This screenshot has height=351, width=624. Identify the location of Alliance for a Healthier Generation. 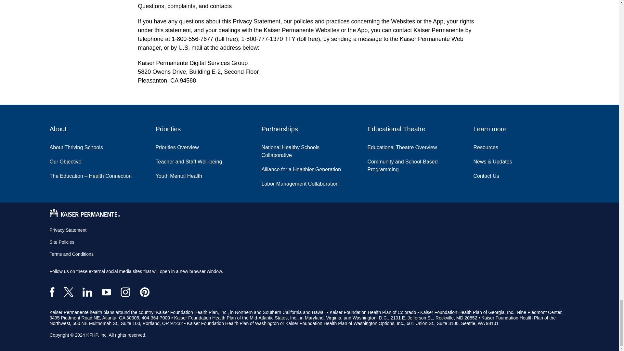
(306, 168).